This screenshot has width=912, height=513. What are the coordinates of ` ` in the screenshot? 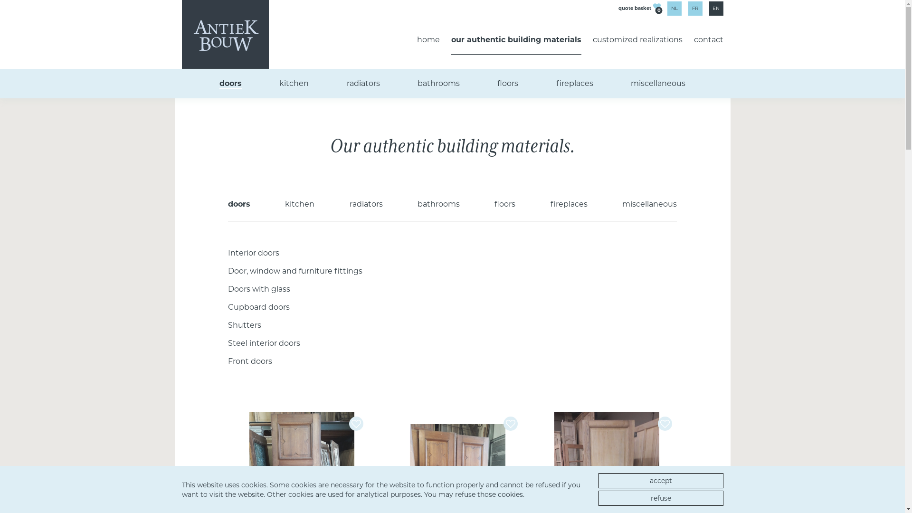 It's located at (357, 424).